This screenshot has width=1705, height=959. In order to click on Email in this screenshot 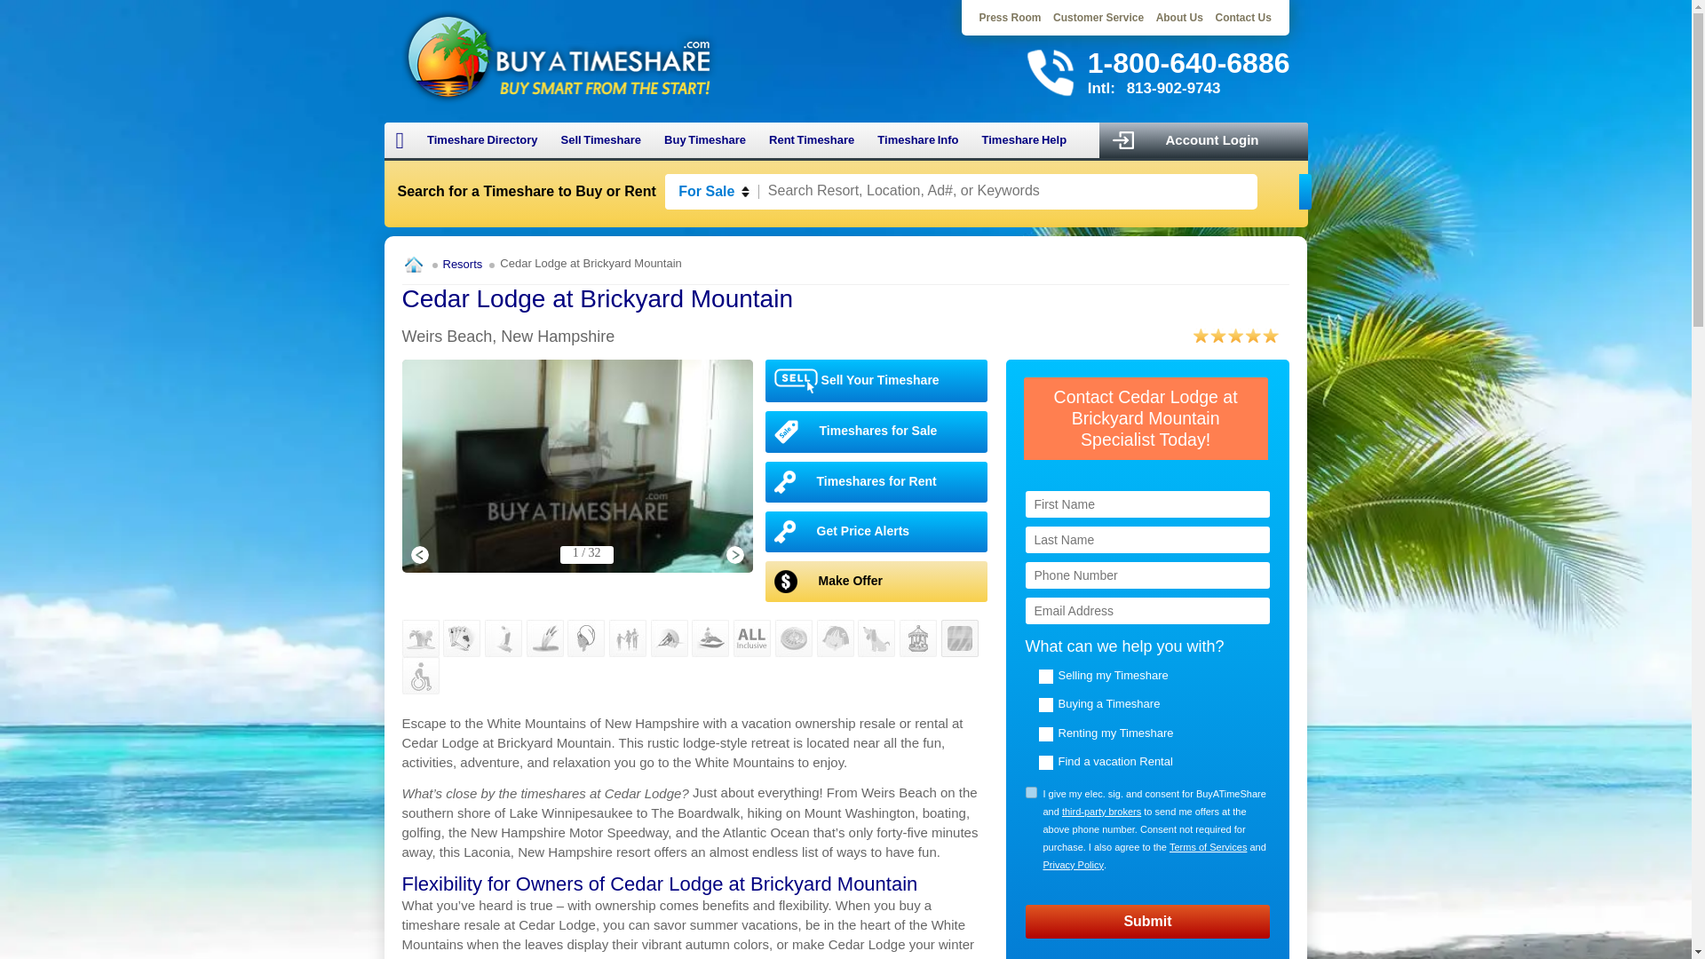, I will do `click(1147, 611)`.